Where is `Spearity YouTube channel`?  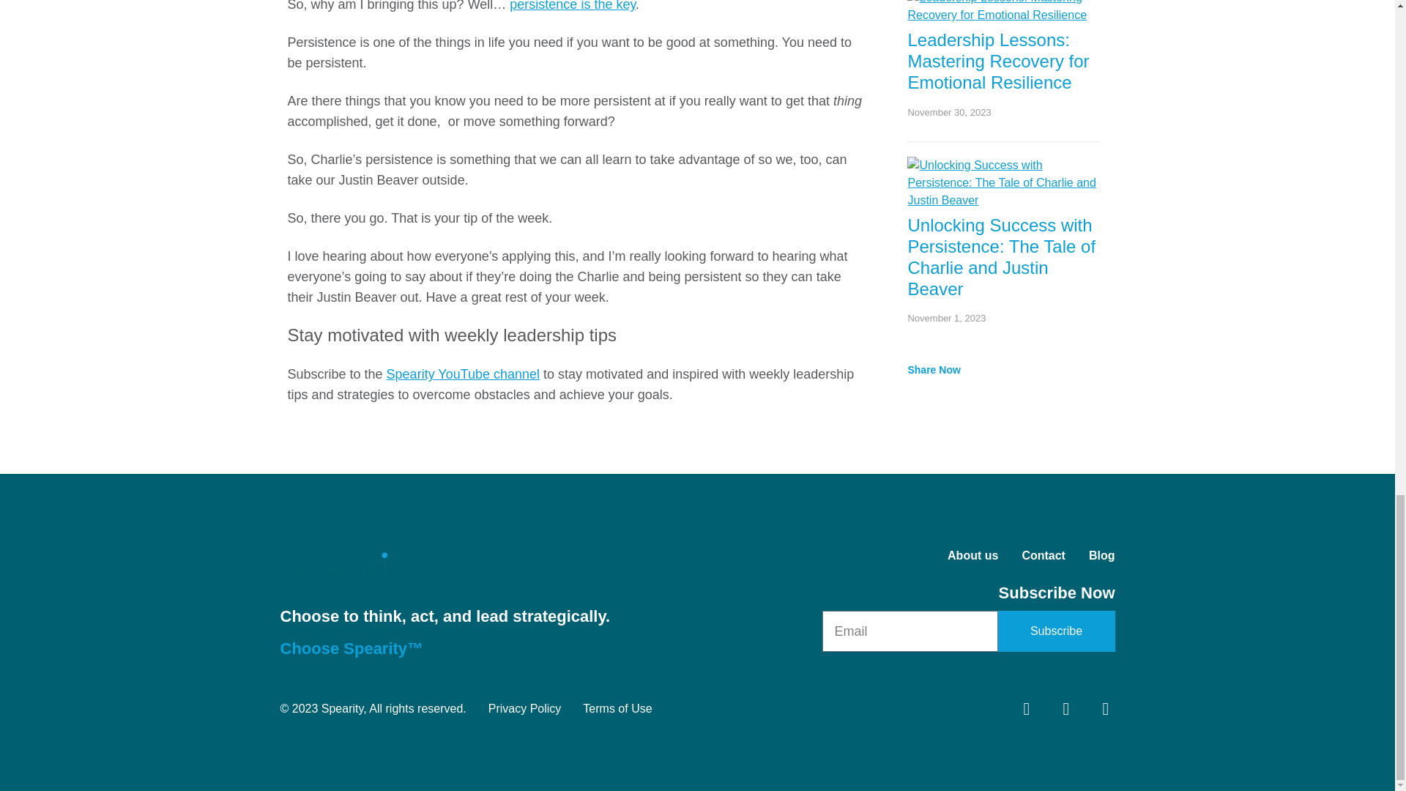
Spearity YouTube channel is located at coordinates (463, 374).